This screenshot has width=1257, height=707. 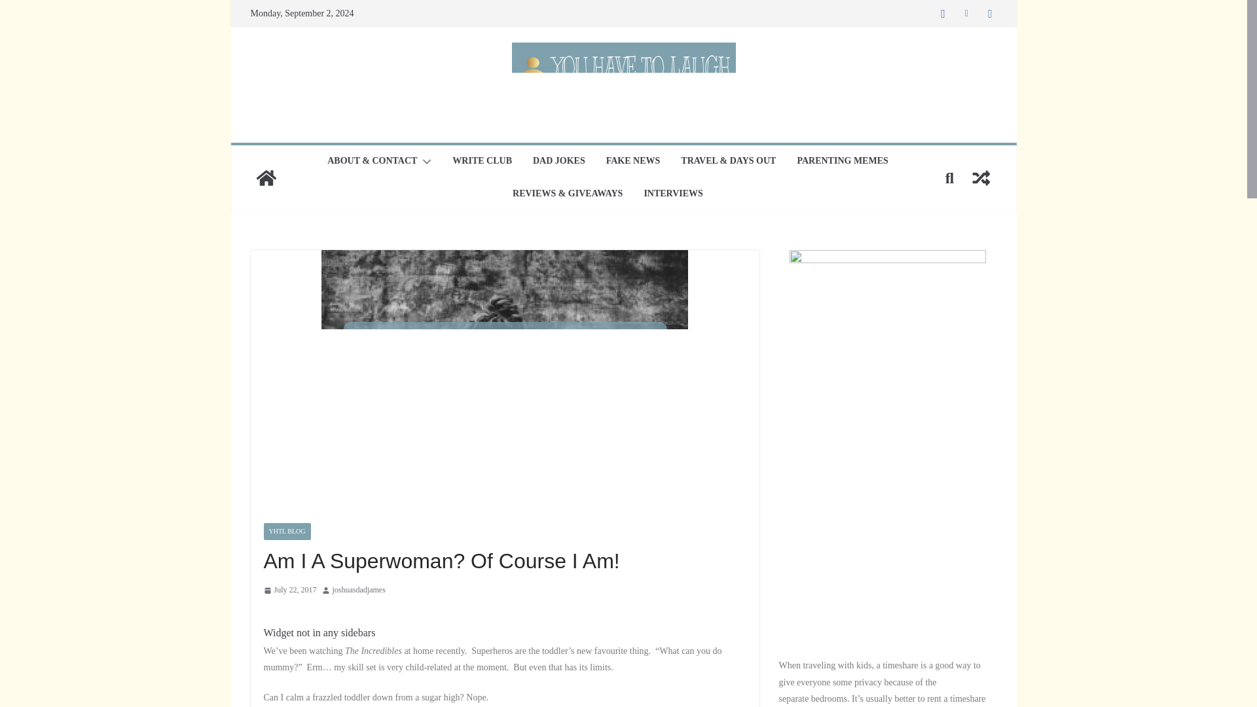 I want to click on WRITE CLUB, so click(x=482, y=162).